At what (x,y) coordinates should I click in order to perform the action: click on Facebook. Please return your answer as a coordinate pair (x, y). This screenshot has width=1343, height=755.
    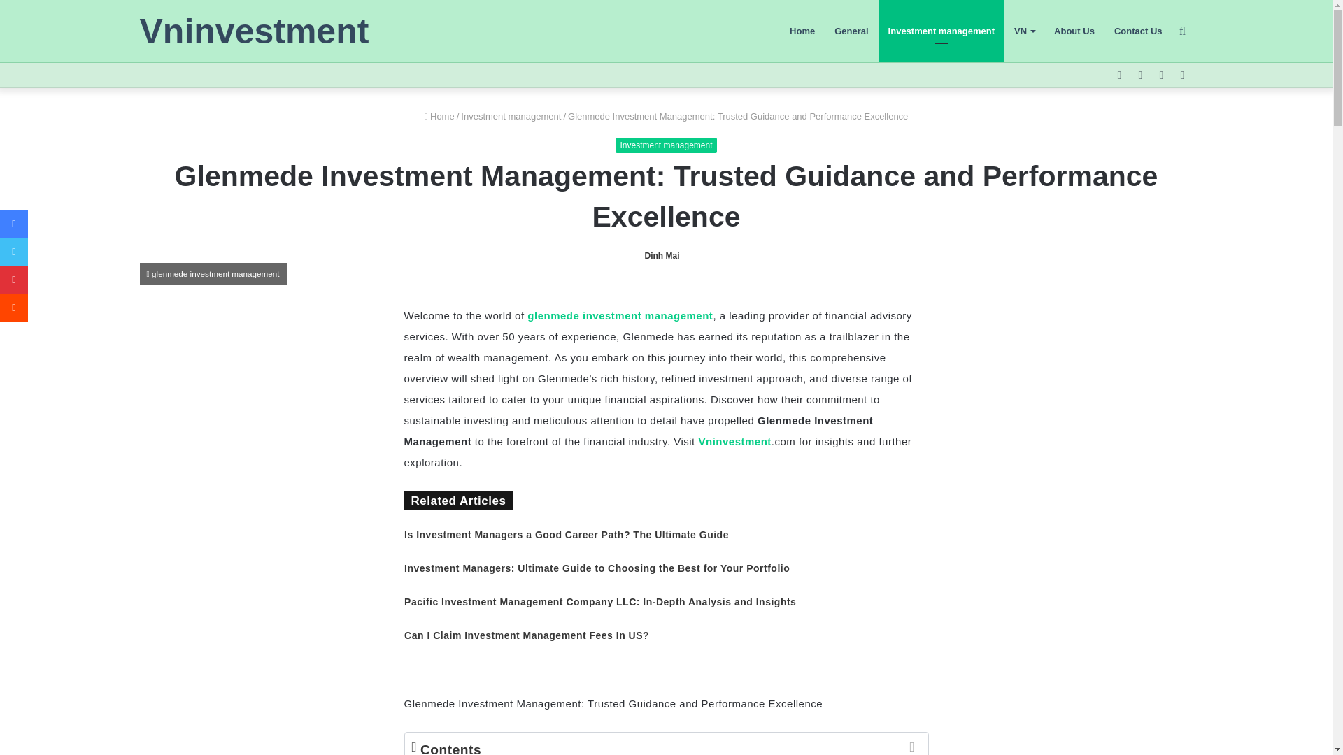
    Looking at the image, I should click on (14, 224).